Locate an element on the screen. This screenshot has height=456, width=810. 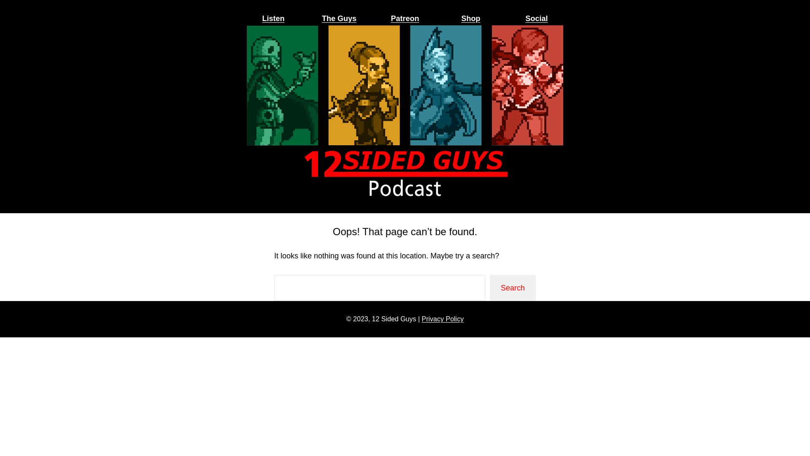
Shop is located at coordinates (471, 19).